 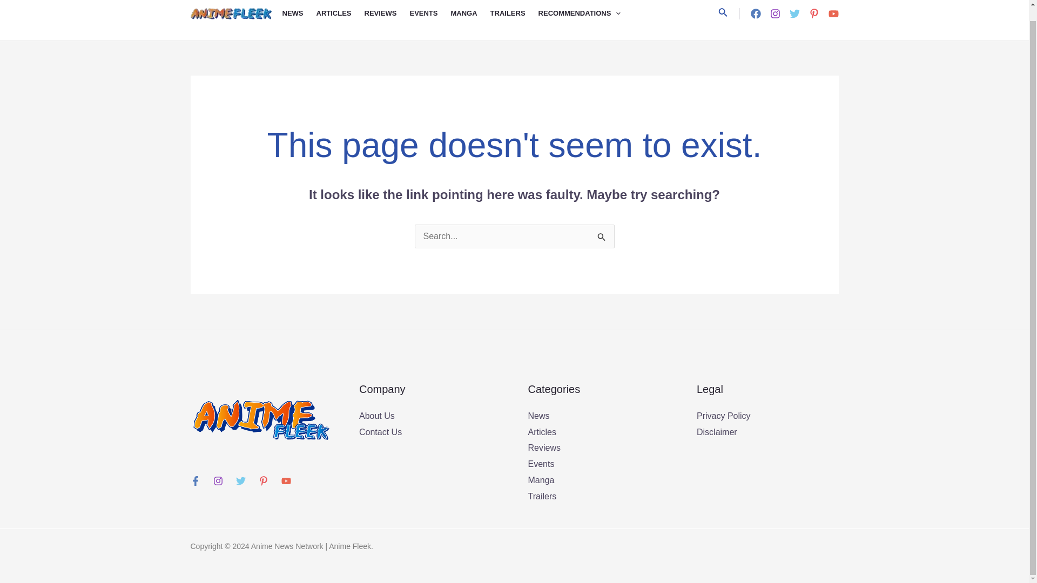 What do you see at coordinates (585, 20) in the screenshot?
I see `RECOMMENDATIONS` at bounding box center [585, 20].